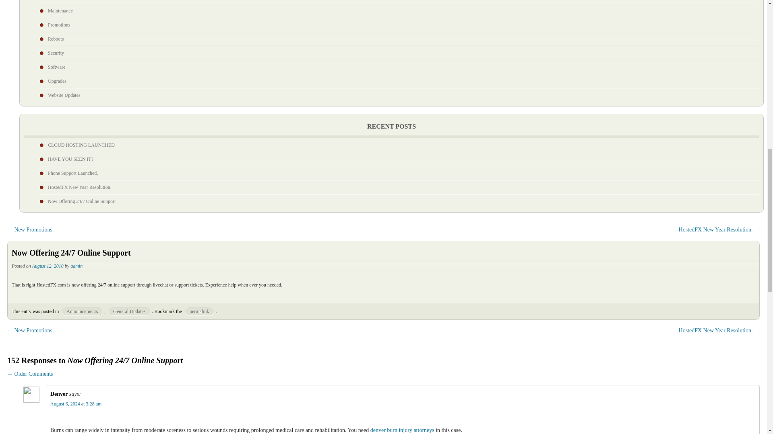  I want to click on View all posts filed under Security, so click(56, 53).